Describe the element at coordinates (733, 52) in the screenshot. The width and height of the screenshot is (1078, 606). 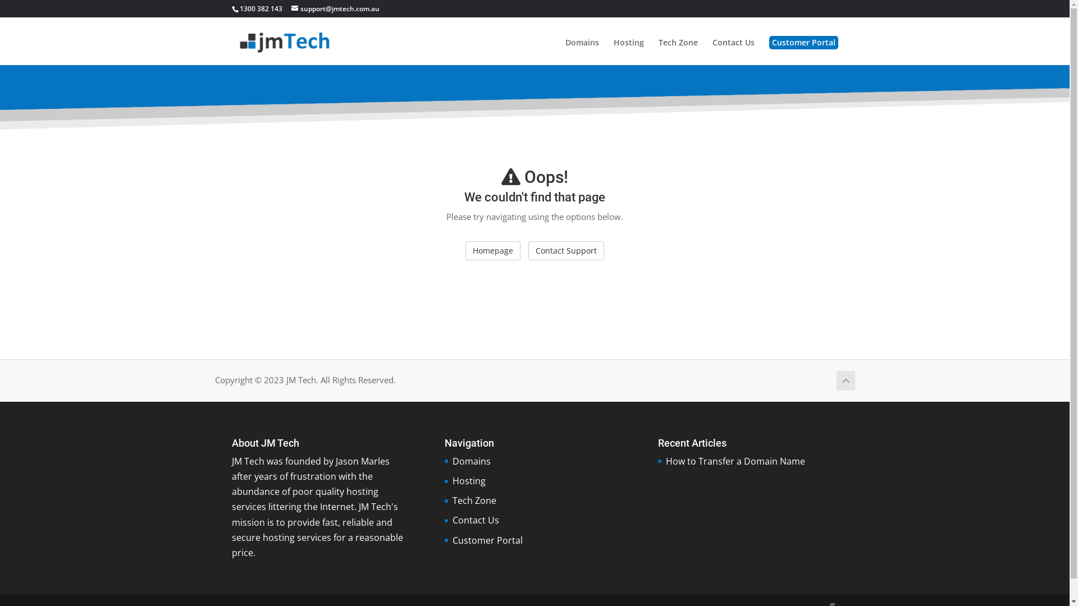
I see `Contact Us` at that location.